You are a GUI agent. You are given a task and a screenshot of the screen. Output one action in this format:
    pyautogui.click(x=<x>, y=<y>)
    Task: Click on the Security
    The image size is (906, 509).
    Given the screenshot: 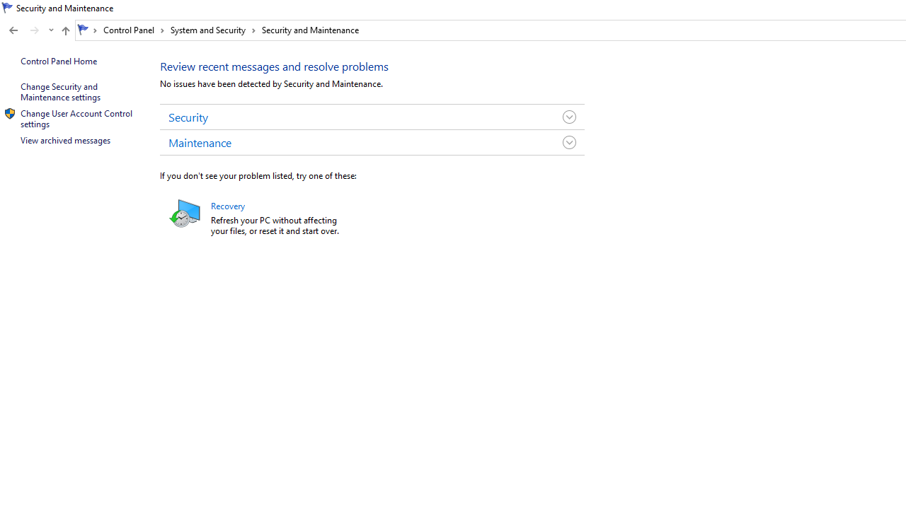 What is the action you would take?
    pyautogui.click(x=372, y=116)
    